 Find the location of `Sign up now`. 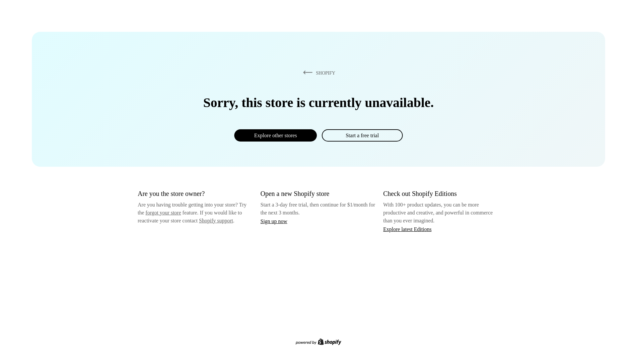

Sign up now is located at coordinates (274, 221).